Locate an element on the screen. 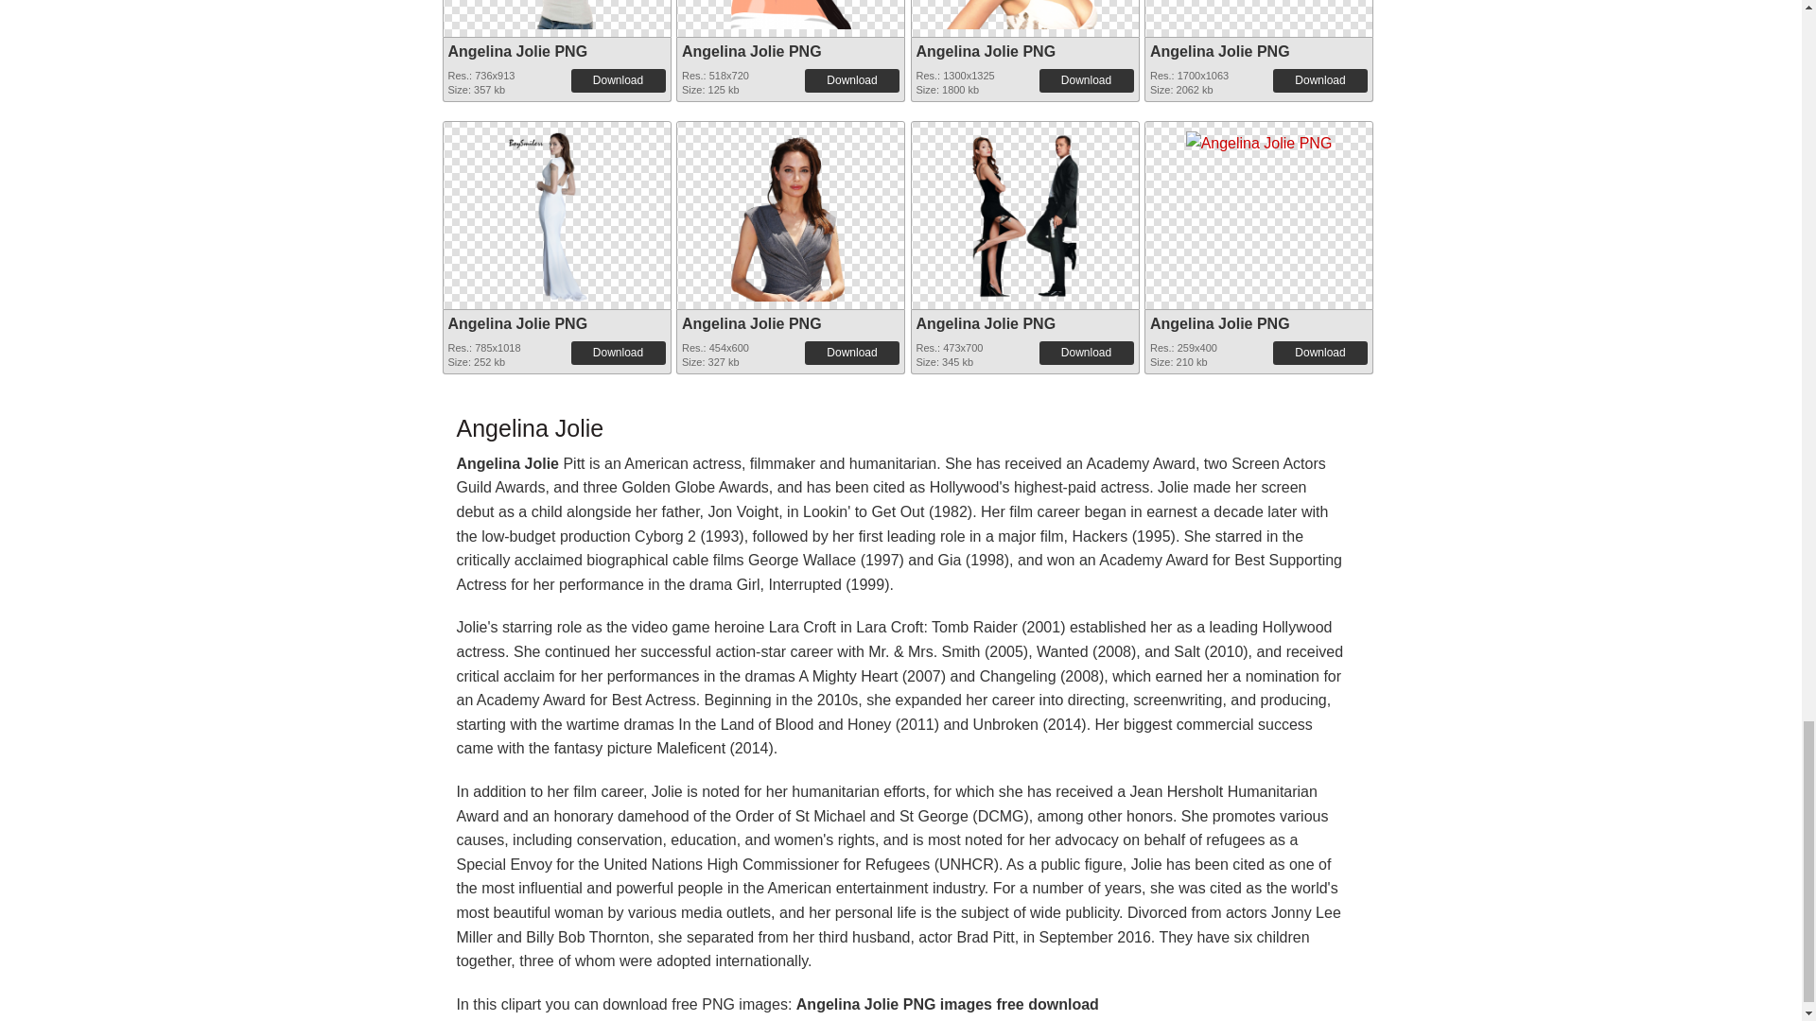 This screenshot has height=1021, width=1816. Angelina Jolie PNG is located at coordinates (985, 51).